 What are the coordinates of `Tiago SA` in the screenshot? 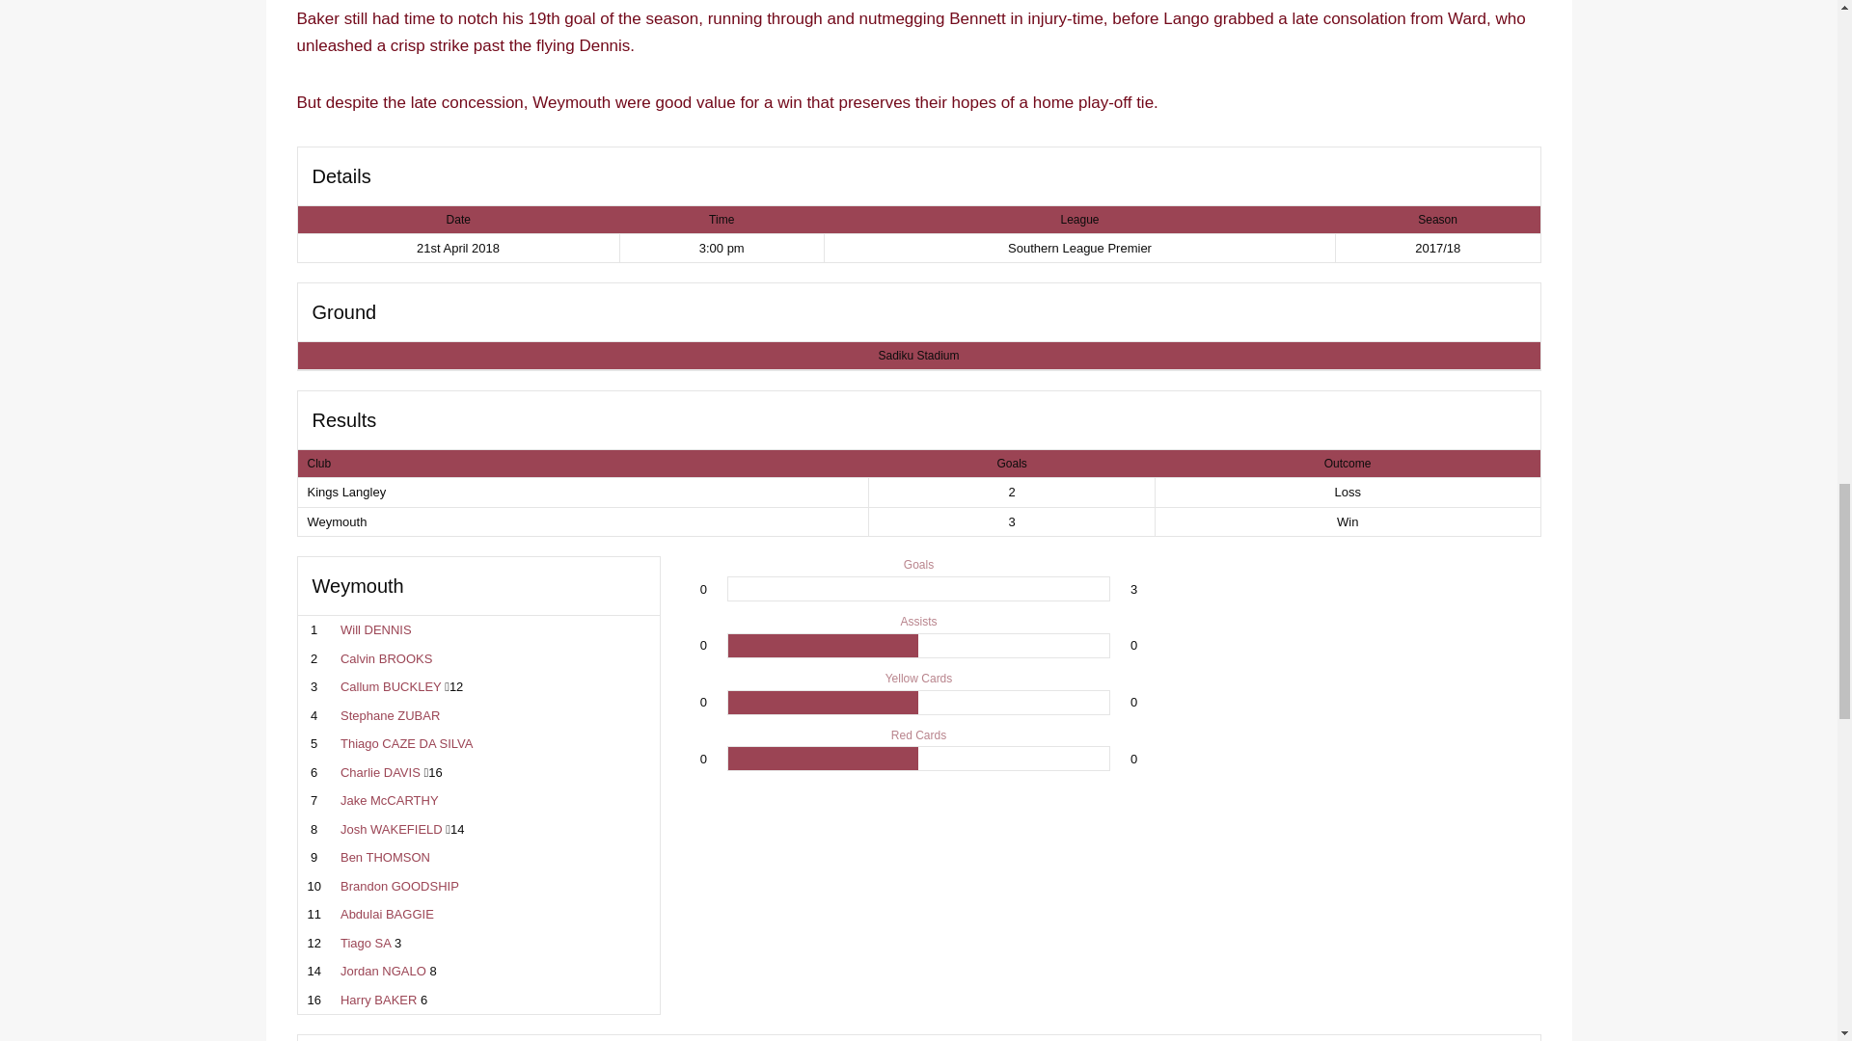 It's located at (432, 771).